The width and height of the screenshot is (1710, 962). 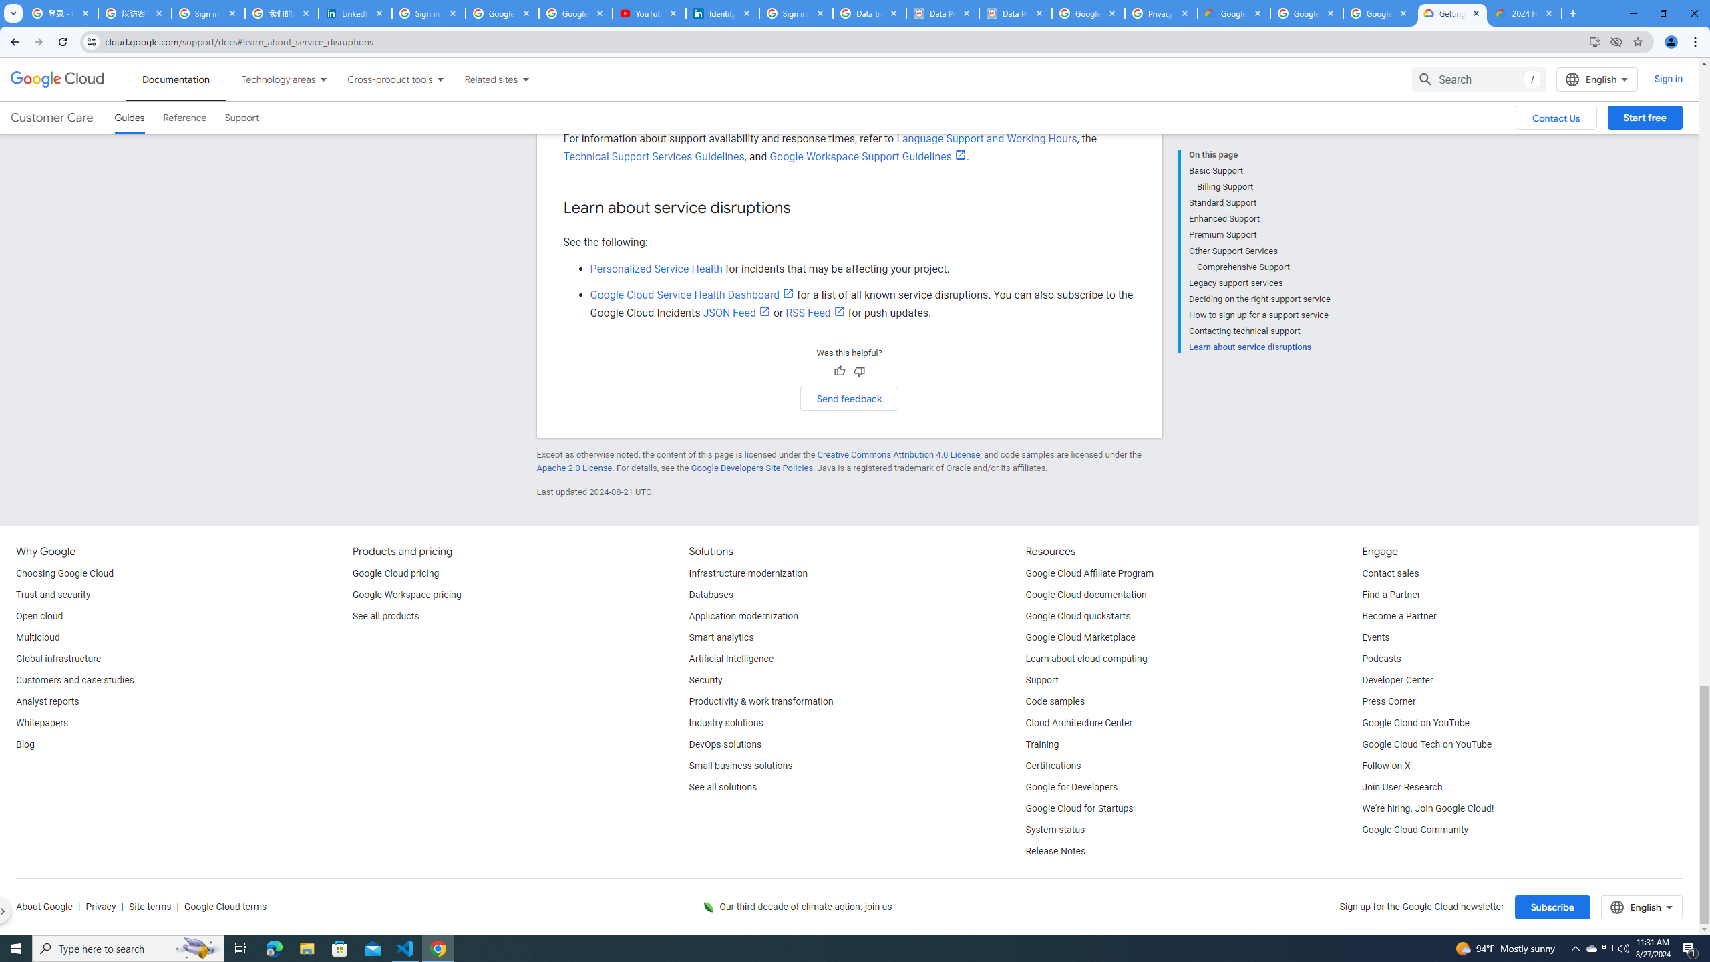 I want to click on Productivity & work transformation, so click(x=761, y=702).